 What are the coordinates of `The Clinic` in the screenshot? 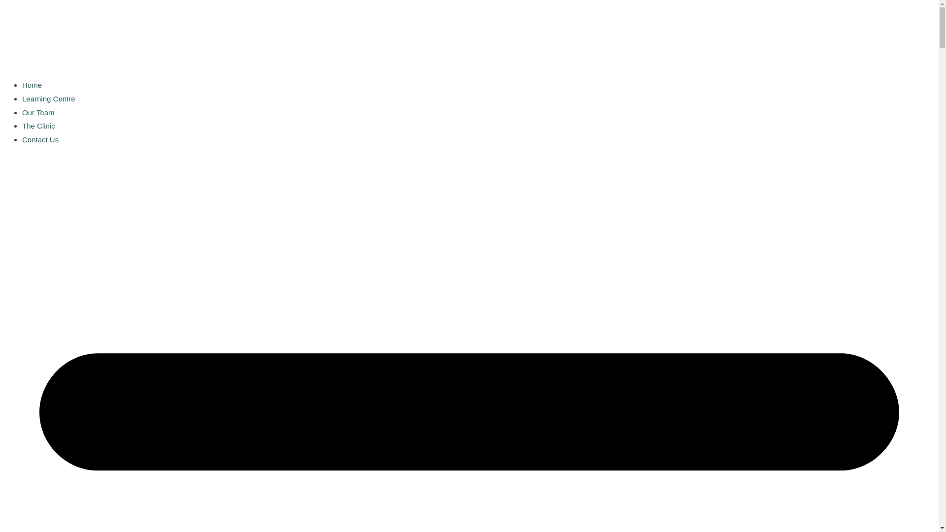 It's located at (38, 126).